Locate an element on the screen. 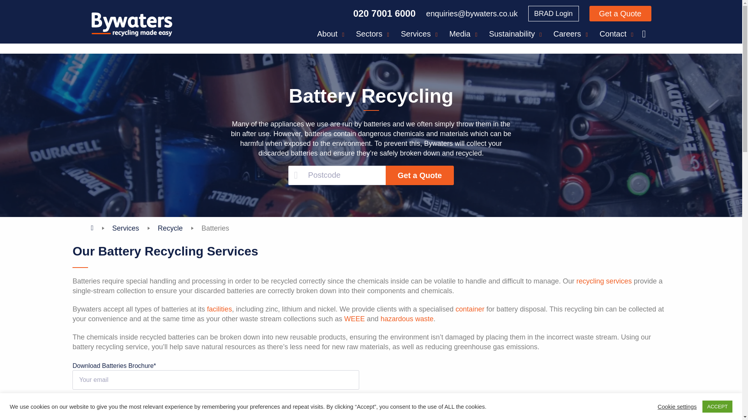 This screenshot has width=748, height=420. Download is located at coordinates (99, 417).